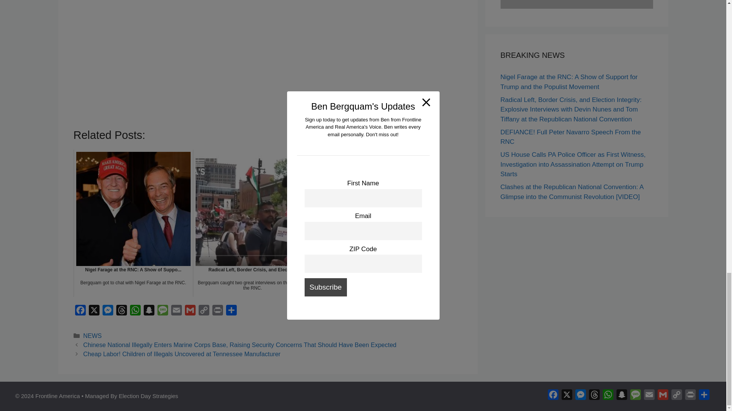  Describe the element at coordinates (80, 312) in the screenshot. I see `Facebook` at that location.